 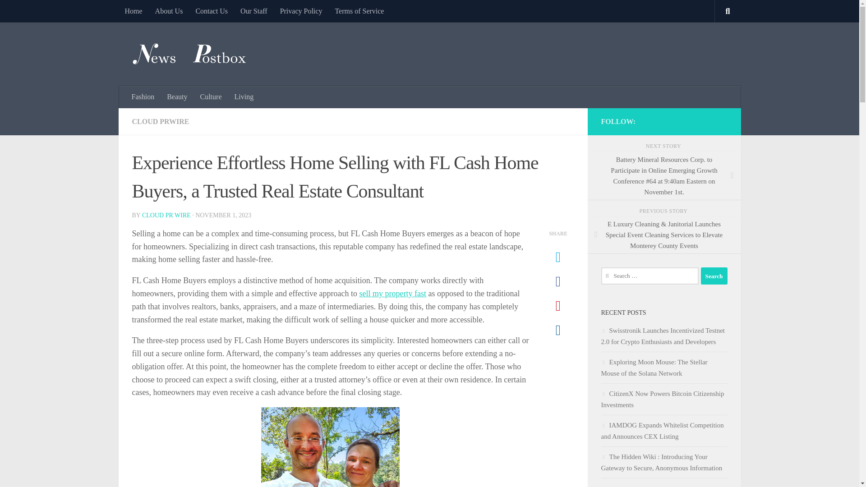 I want to click on CLOUD PRWIRE, so click(x=160, y=121).